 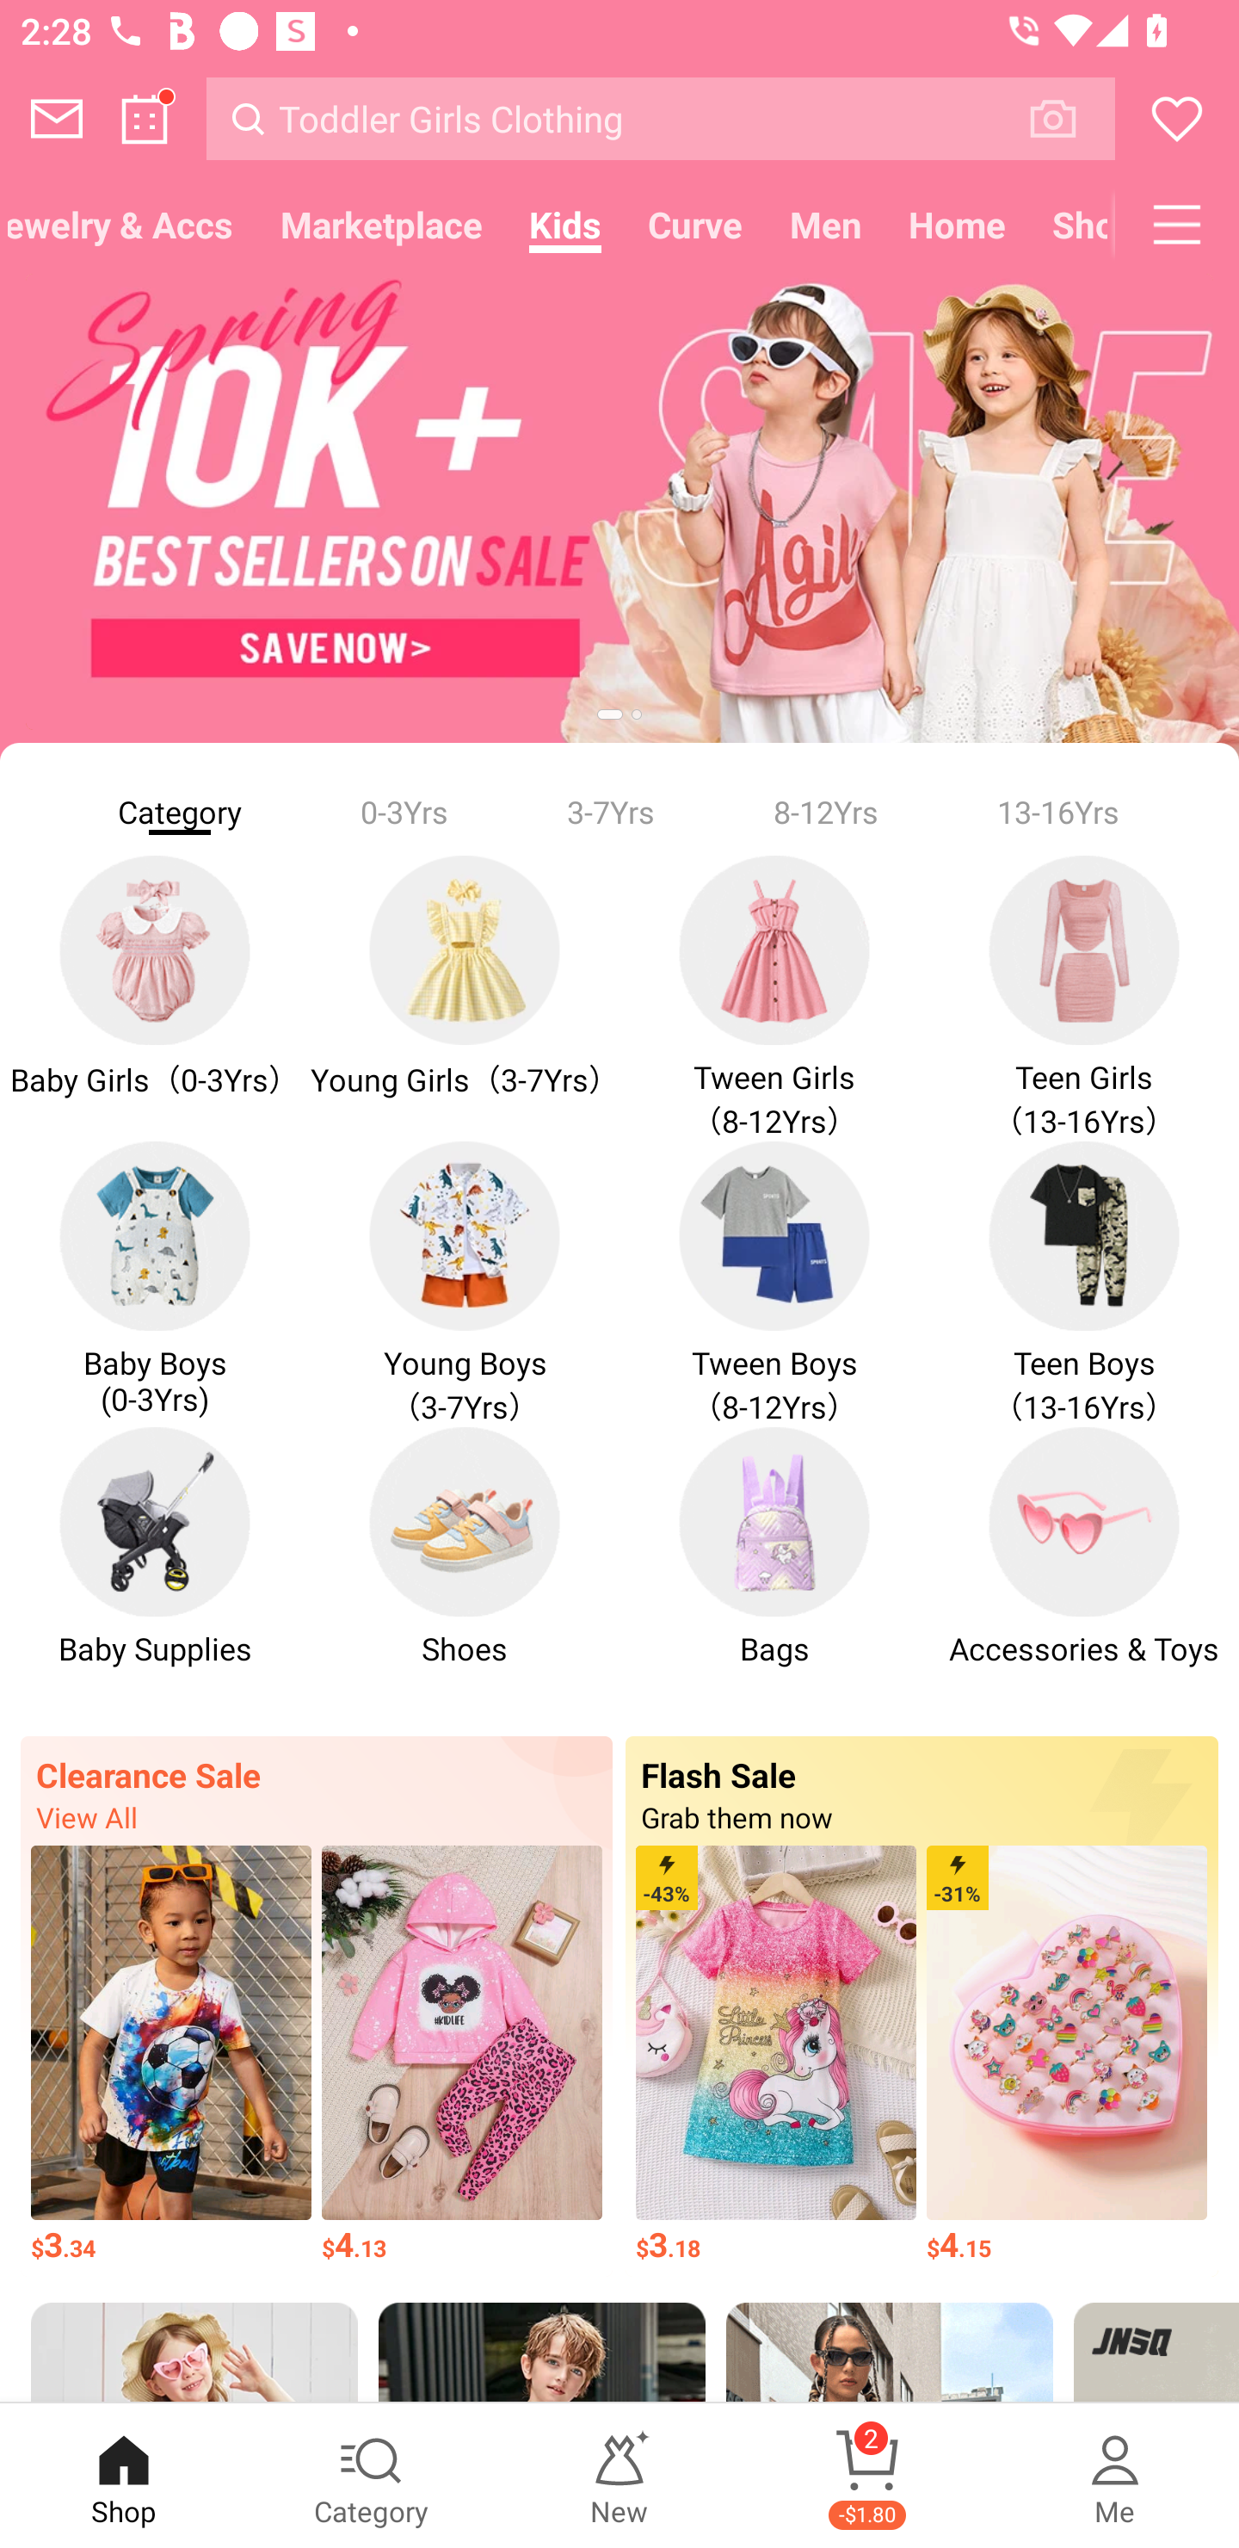 I want to click on -31% $4.15 Price $4.15, so click(x=1067, y=2056).